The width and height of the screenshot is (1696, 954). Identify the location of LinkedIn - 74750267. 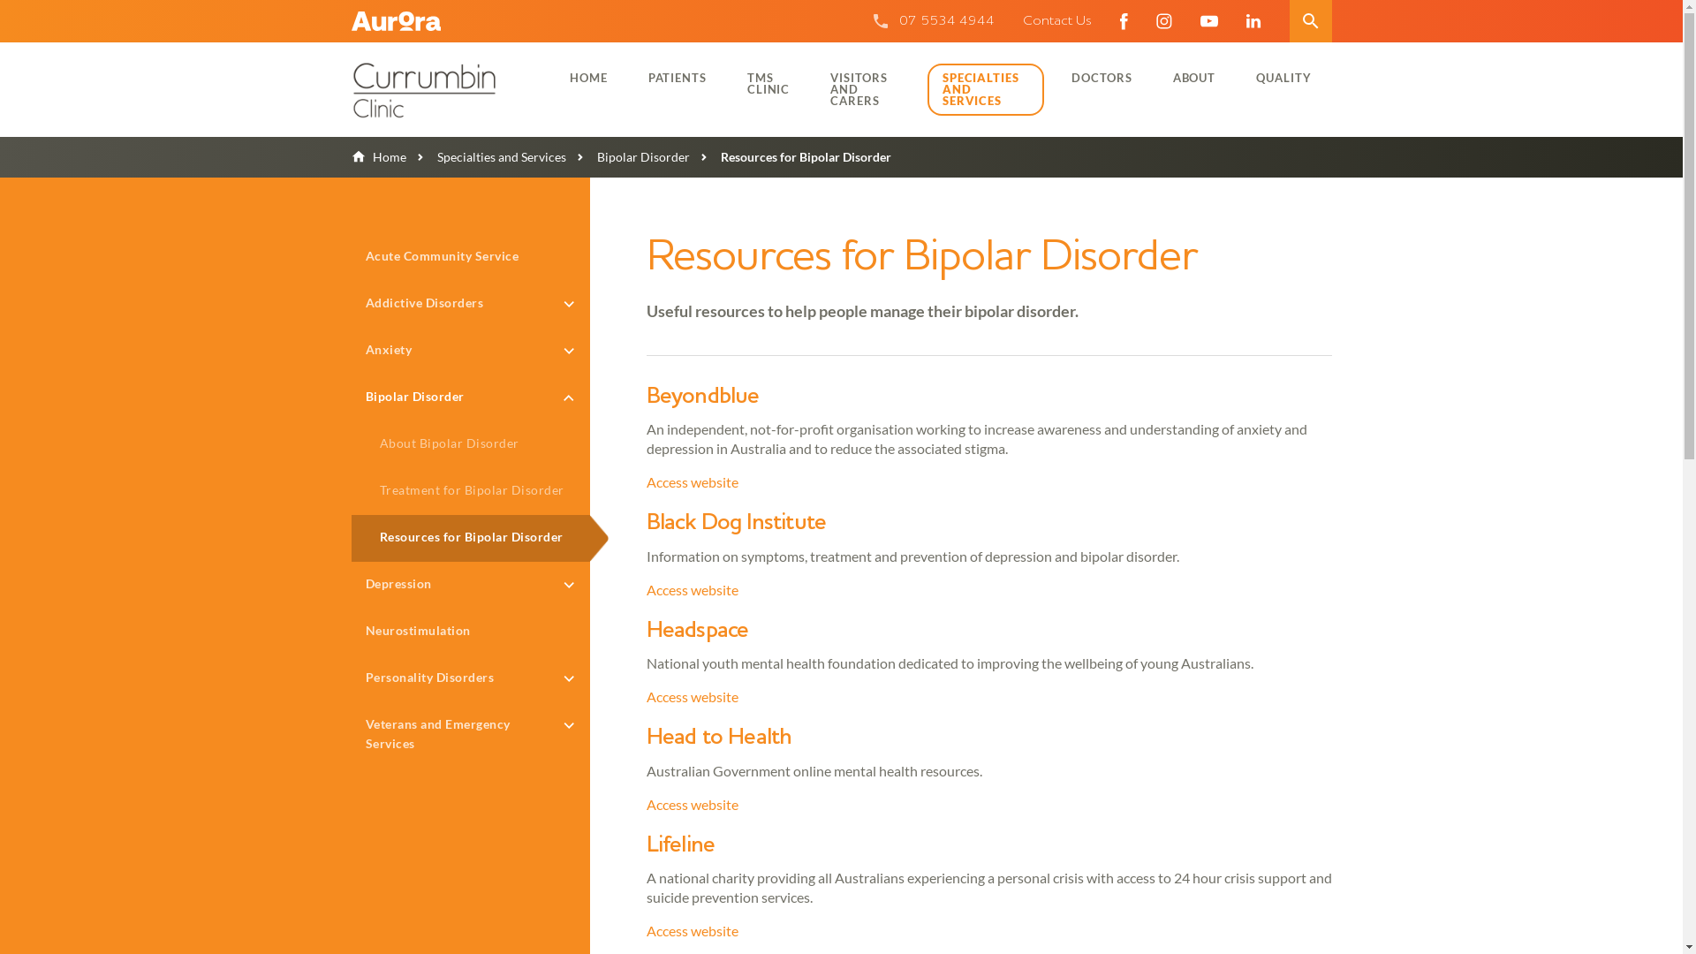
(1253, 21).